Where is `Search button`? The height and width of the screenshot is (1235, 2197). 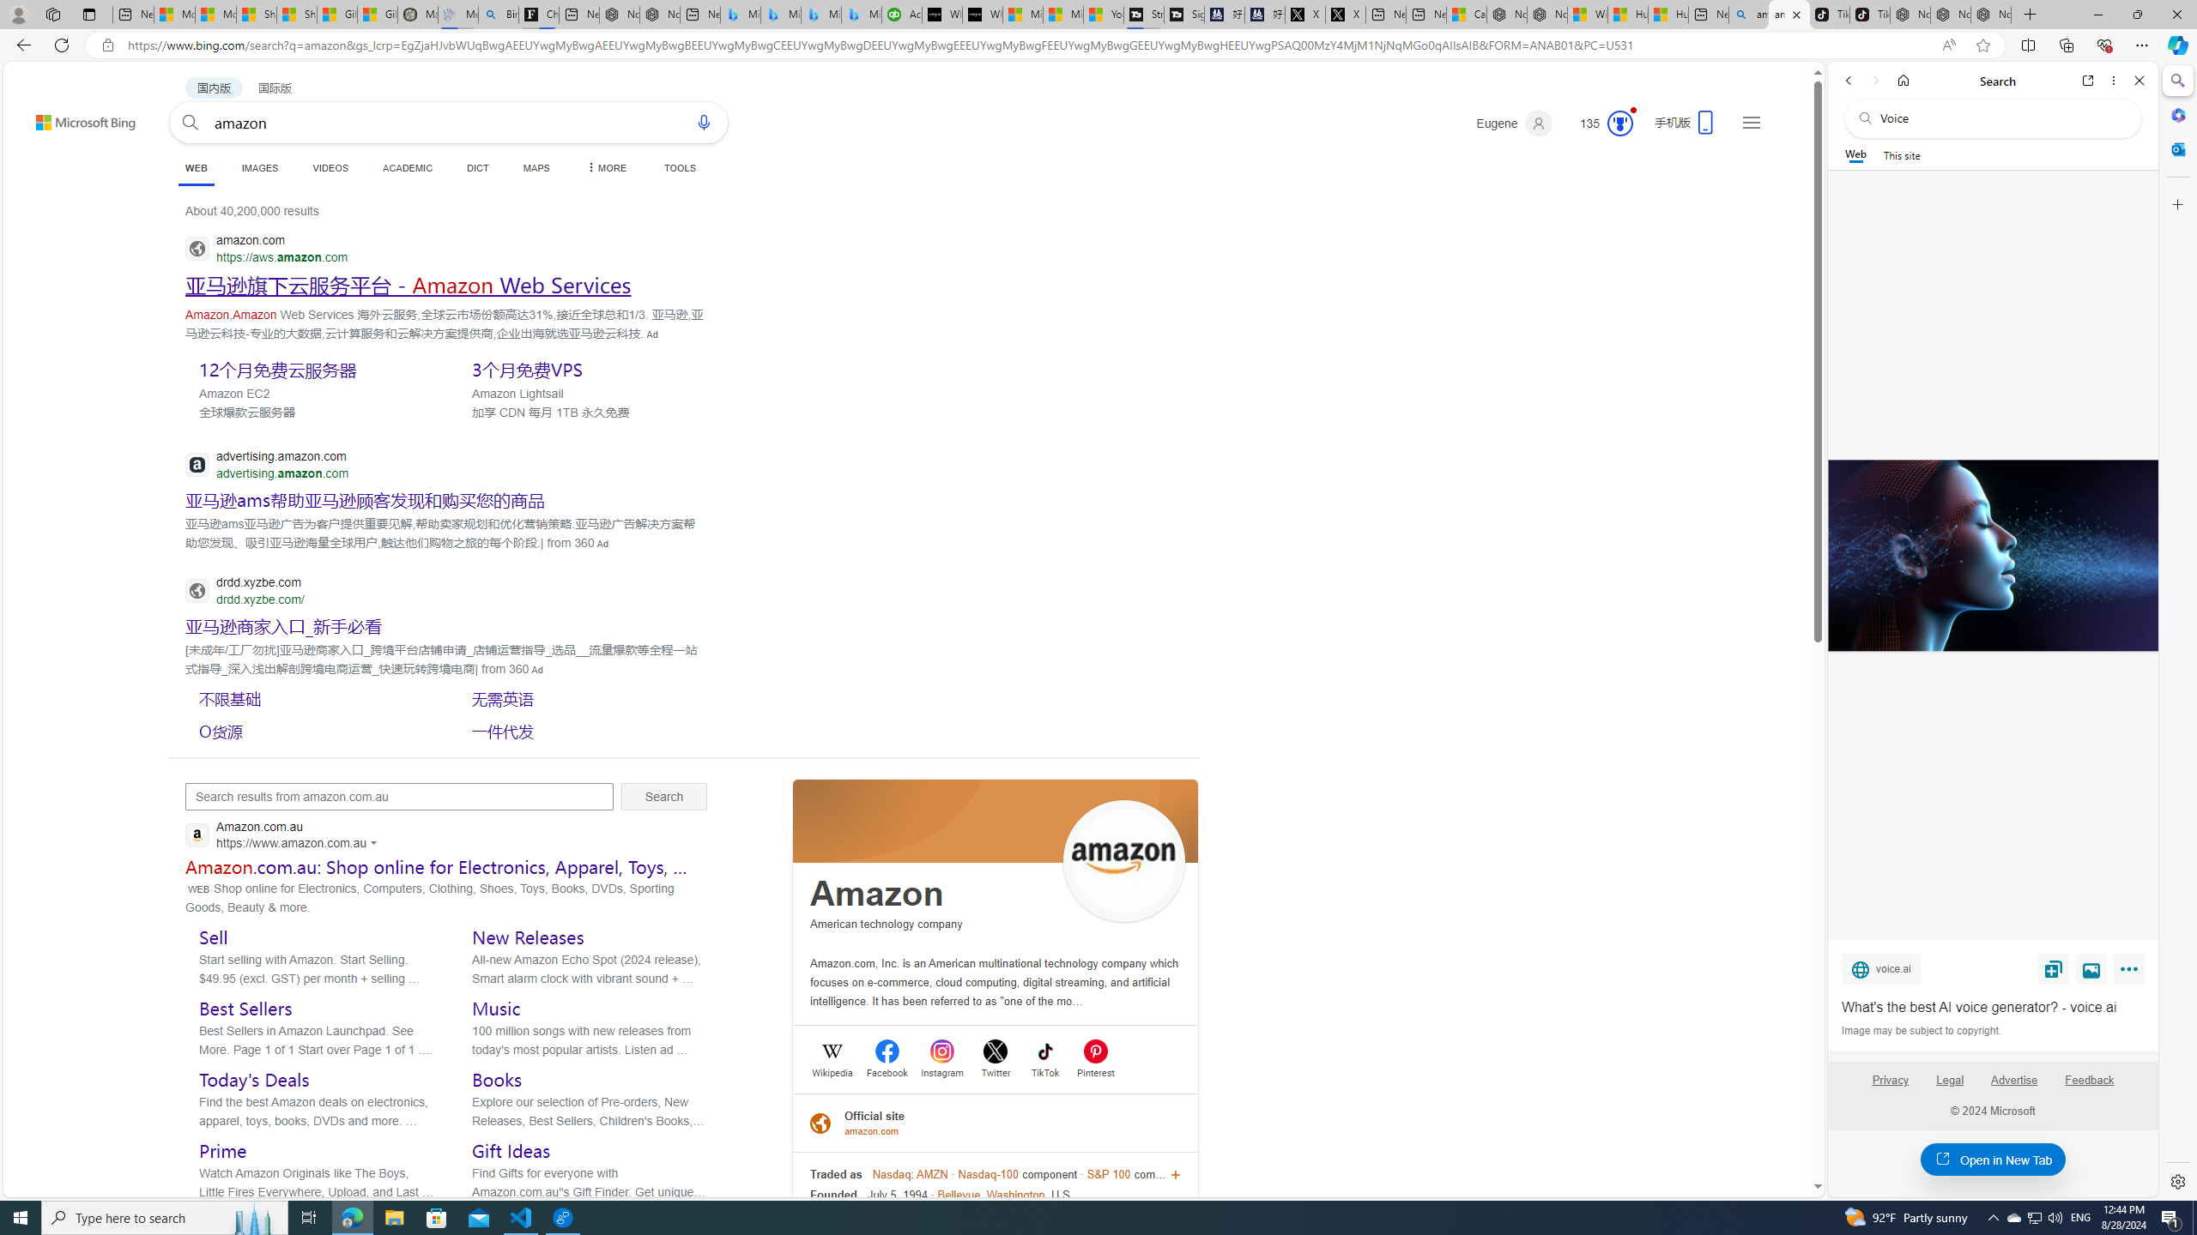
Search button is located at coordinates (191, 122).